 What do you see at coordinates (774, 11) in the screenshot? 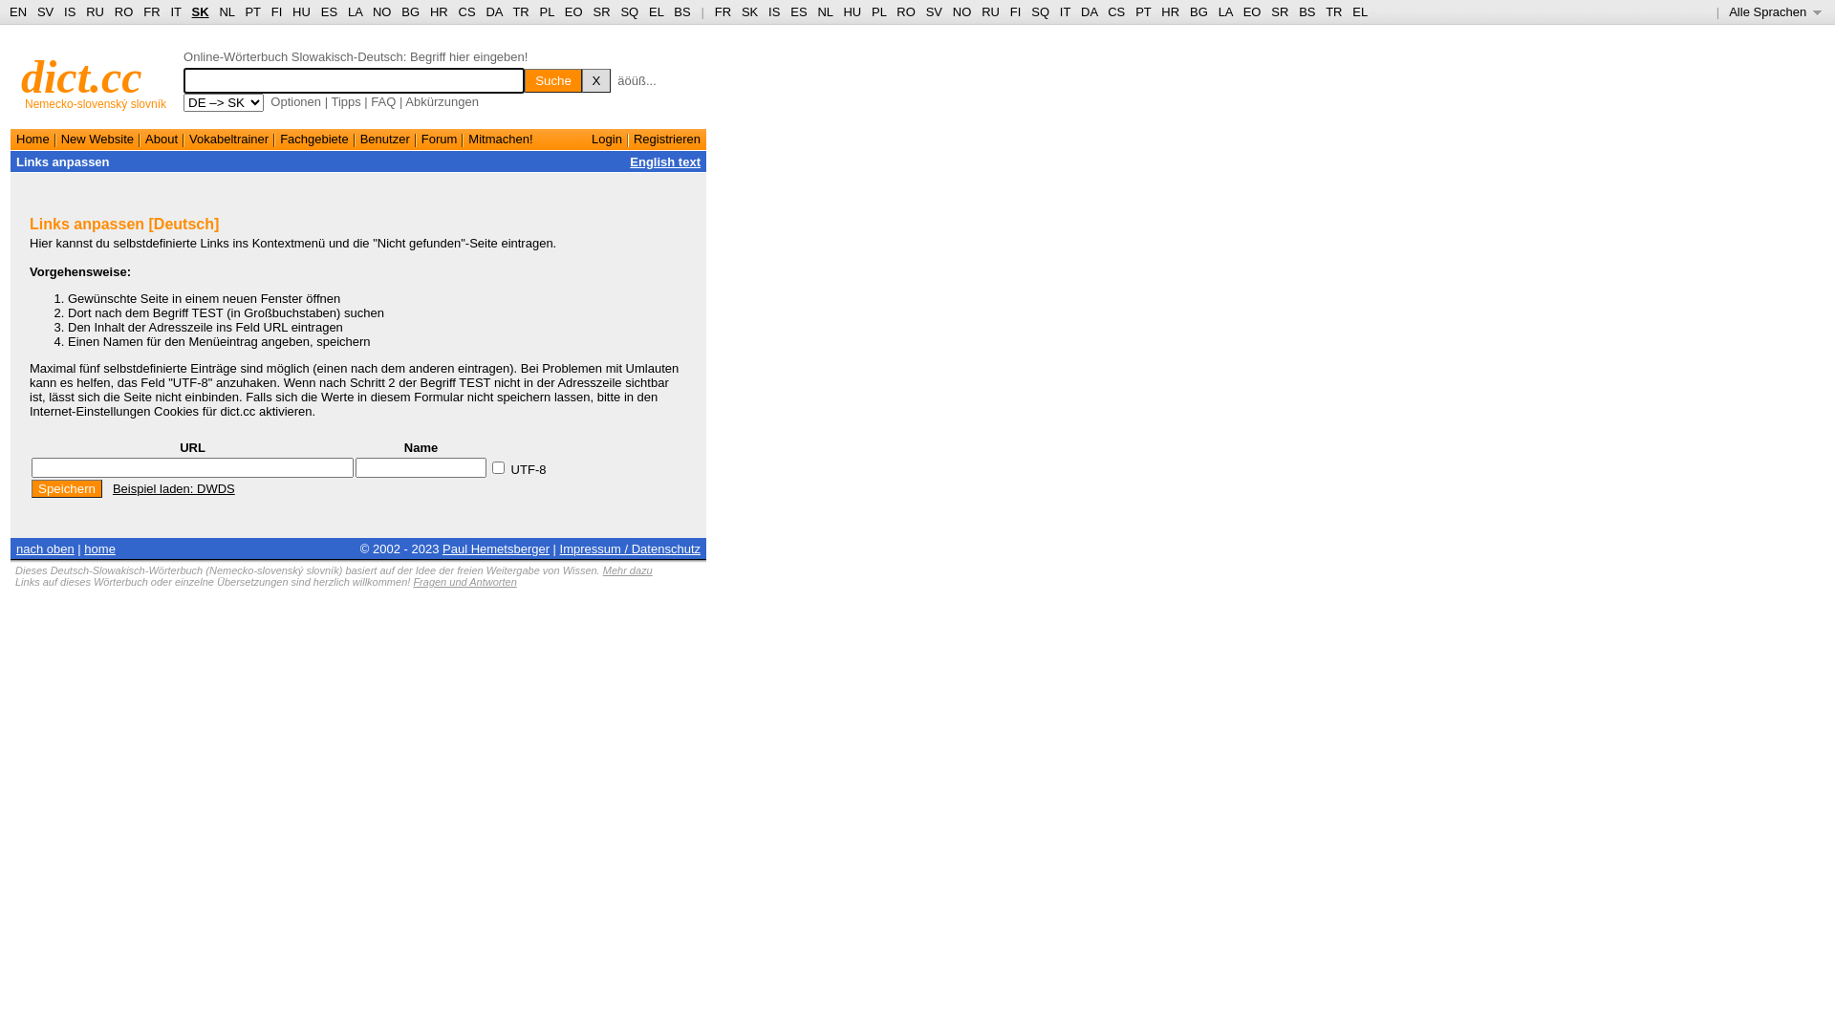
I see `IS` at bounding box center [774, 11].